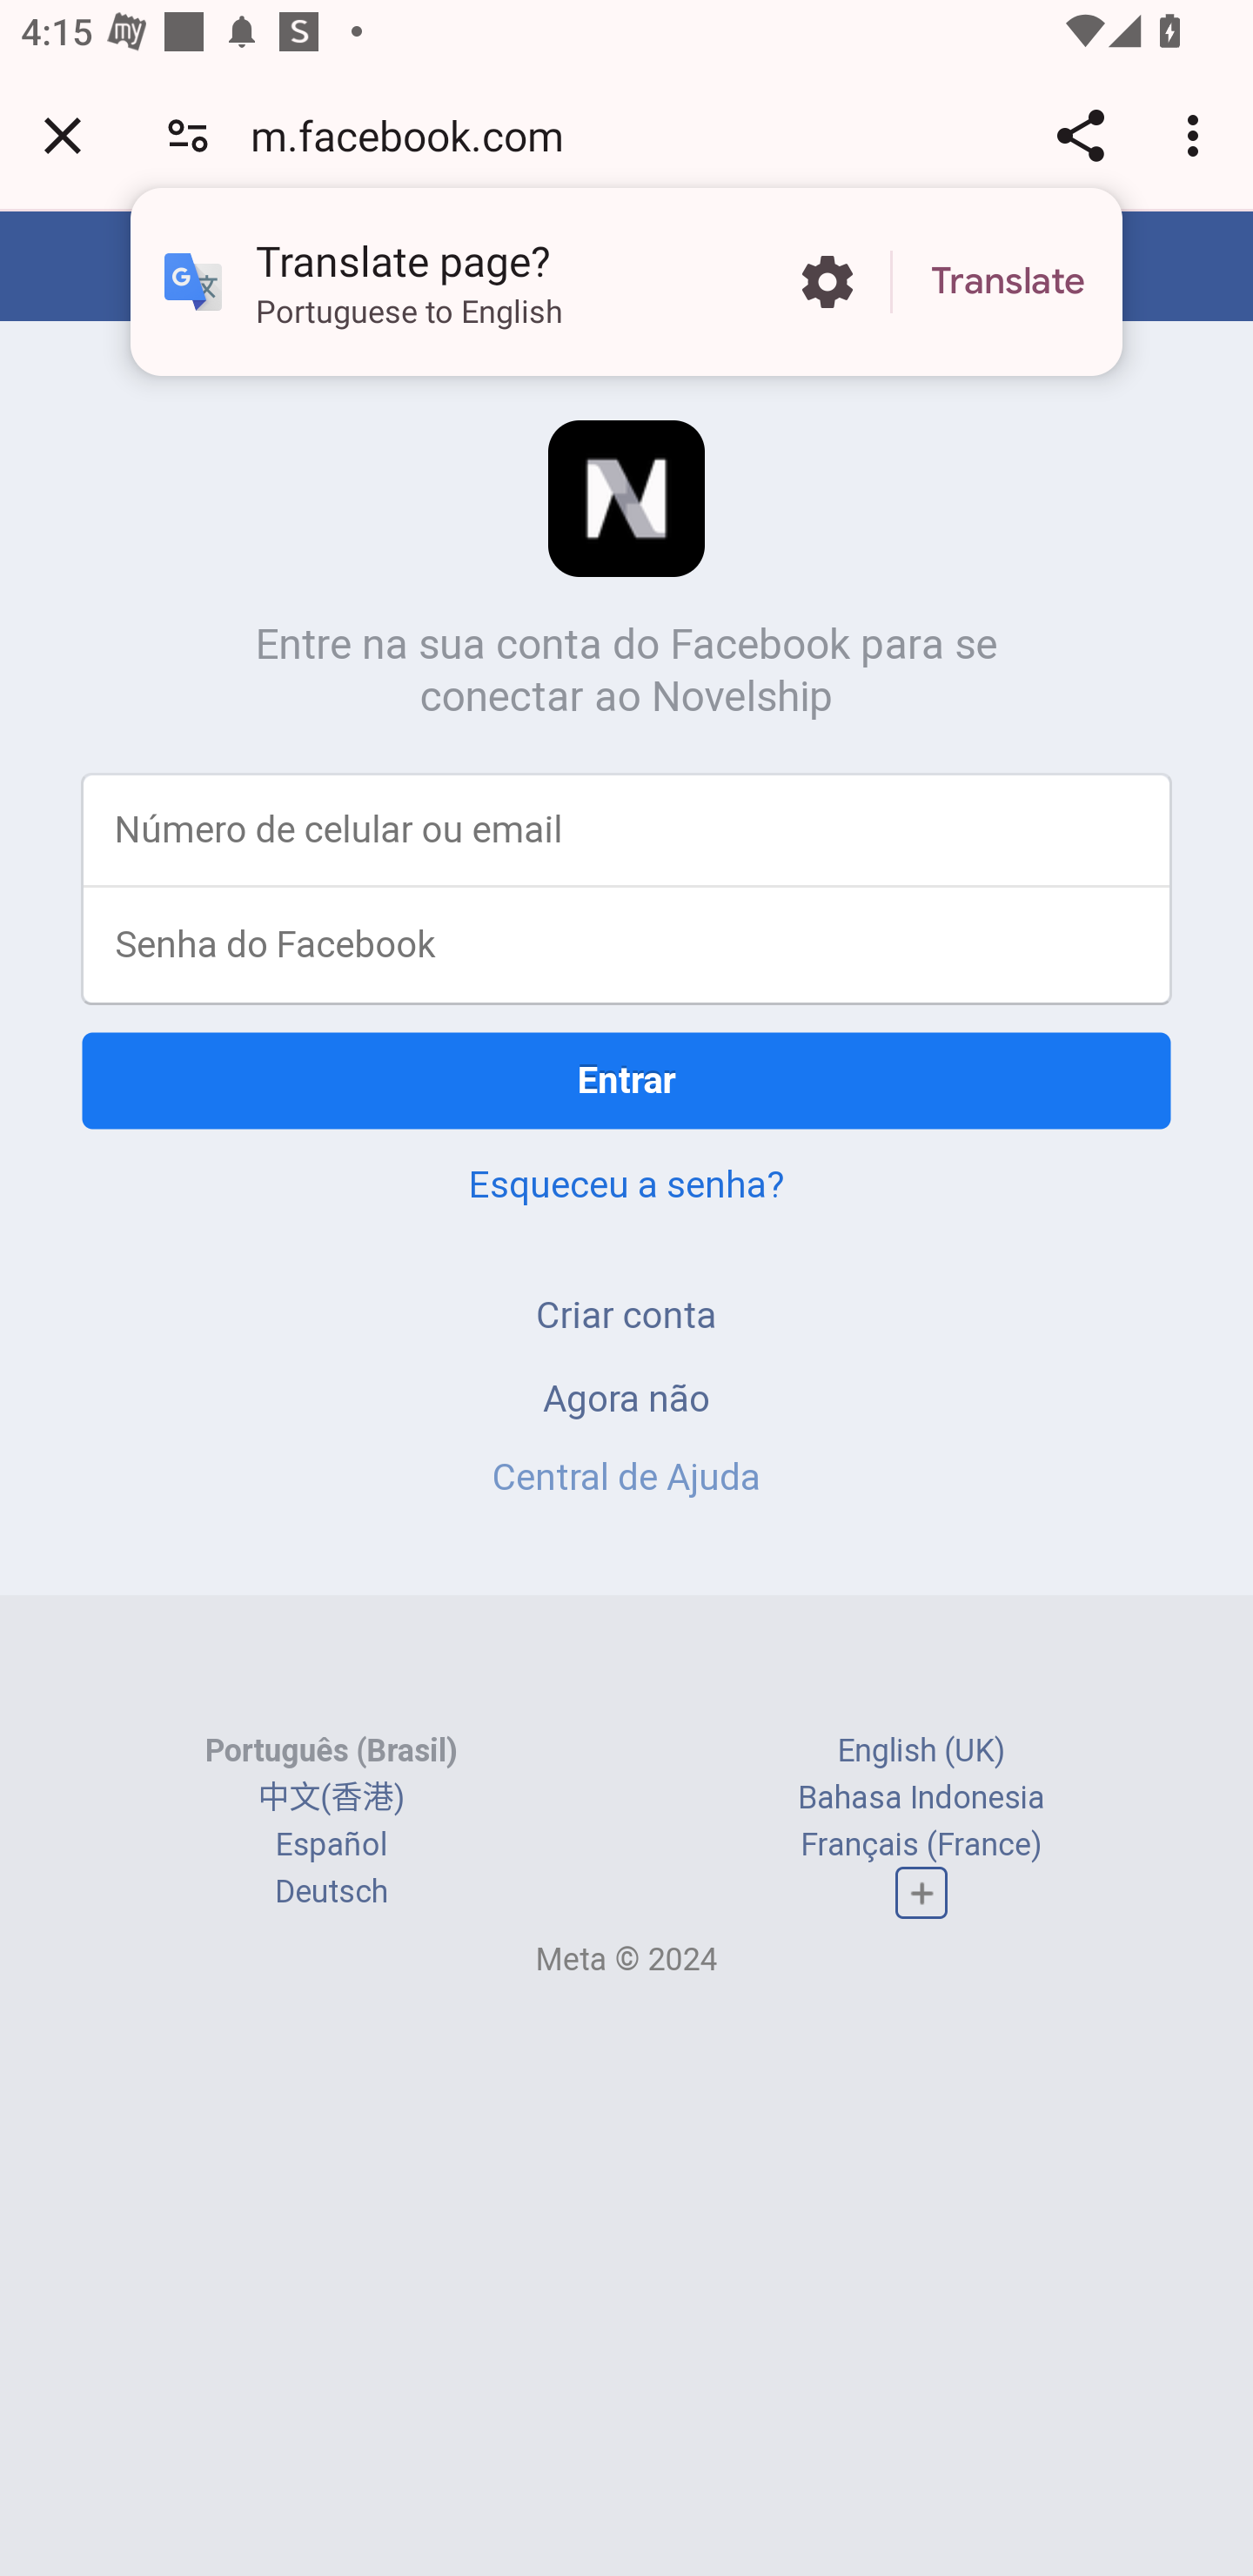 This screenshot has width=1253, height=2576. I want to click on Entrar, so click(626, 1080).